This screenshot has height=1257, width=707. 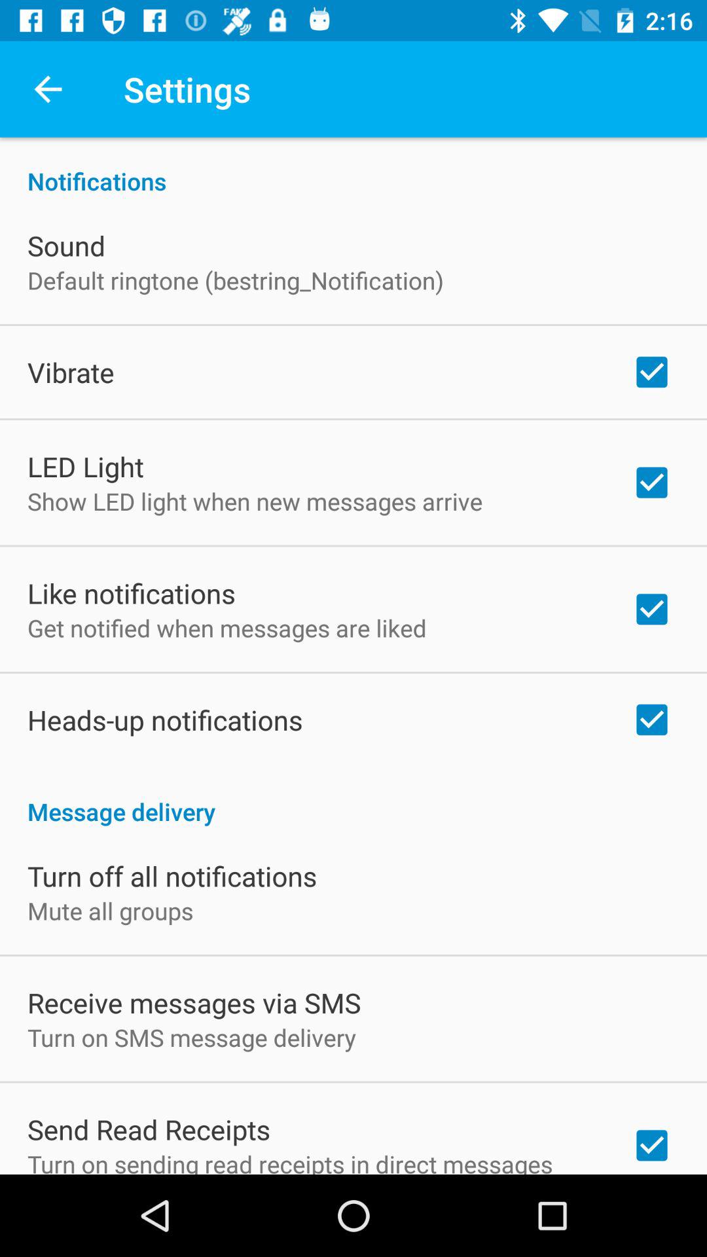 What do you see at coordinates (132, 593) in the screenshot?
I see `open item below the show led light icon` at bounding box center [132, 593].